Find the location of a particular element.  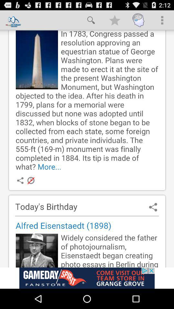

advertisement icon is located at coordinates (87, 278).